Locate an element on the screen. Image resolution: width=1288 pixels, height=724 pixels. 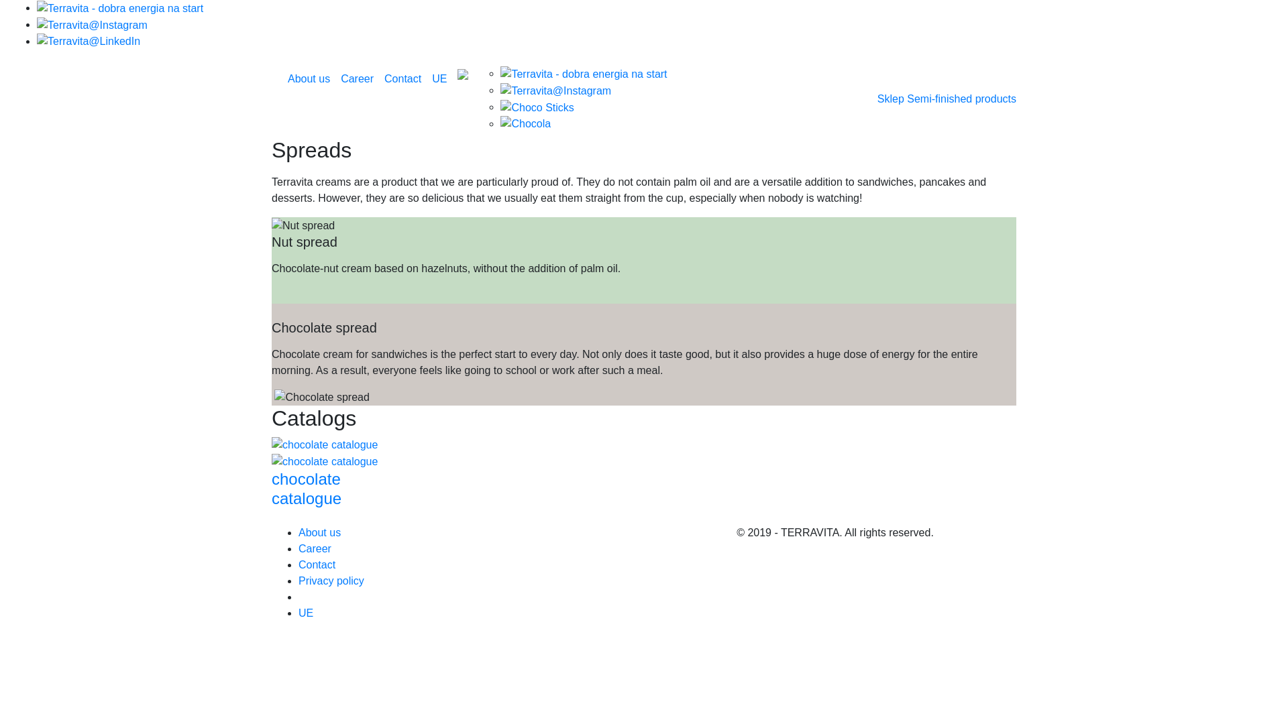
Privacy policy is located at coordinates (331, 581).